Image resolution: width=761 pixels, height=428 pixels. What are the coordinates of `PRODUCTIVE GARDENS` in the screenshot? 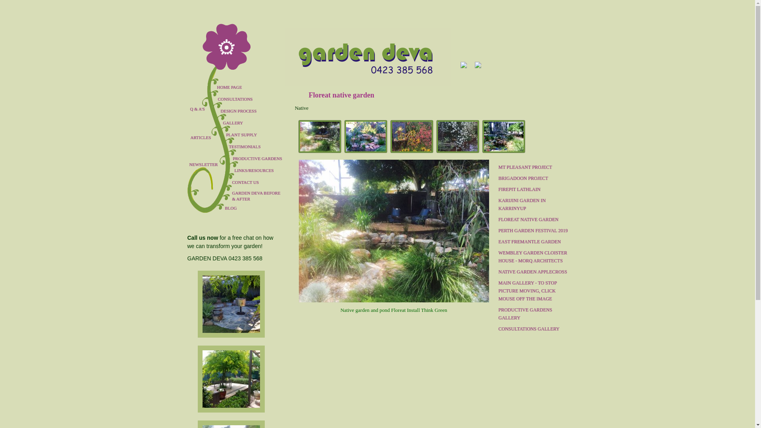 It's located at (255, 159).